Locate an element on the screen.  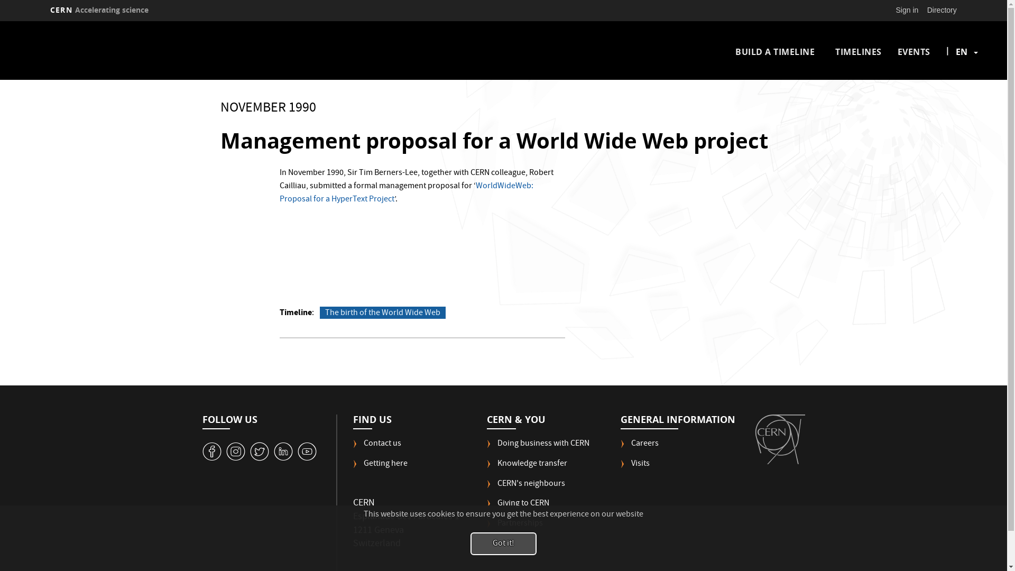
Getting here is located at coordinates (381, 468).